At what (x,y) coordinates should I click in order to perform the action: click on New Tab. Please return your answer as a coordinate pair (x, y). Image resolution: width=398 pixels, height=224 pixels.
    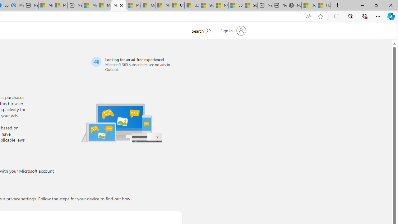
    Looking at the image, I should click on (338, 6).